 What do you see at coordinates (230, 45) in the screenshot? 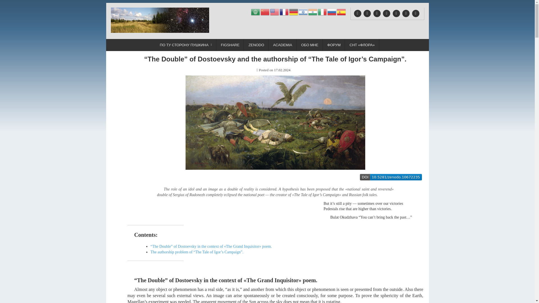
I see `FIGSHARE` at bounding box center [230, 45].